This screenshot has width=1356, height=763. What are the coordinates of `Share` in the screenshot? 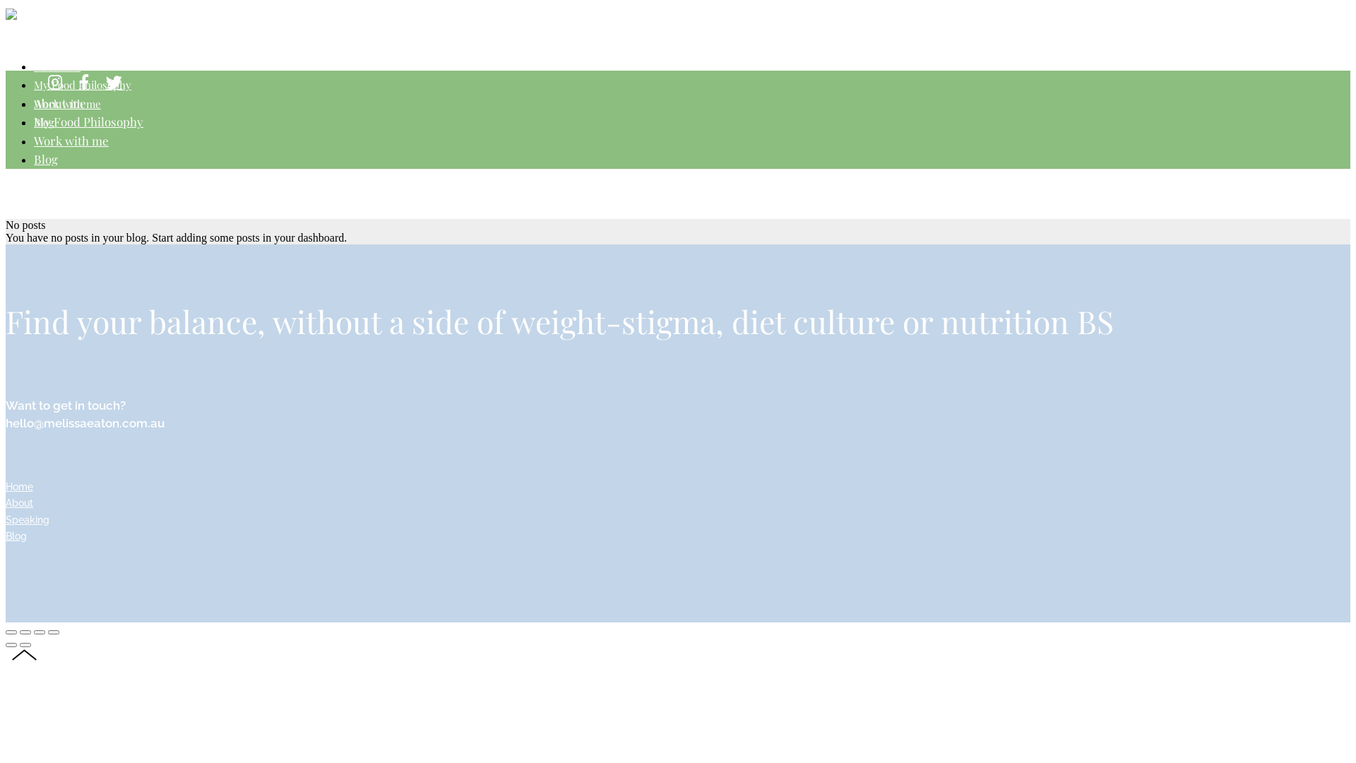 It's located at (25, 632).